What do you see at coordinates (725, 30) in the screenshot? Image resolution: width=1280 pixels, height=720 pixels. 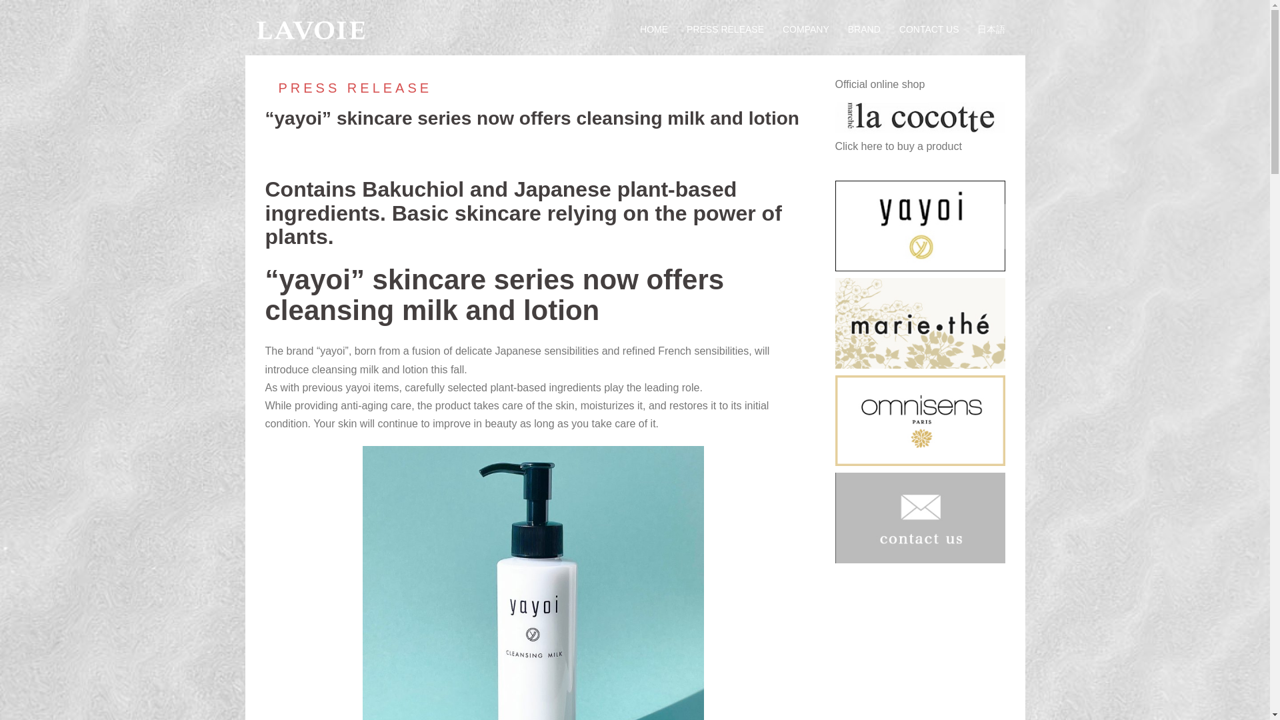 I see `PRESS RELEASE` at bounding box center [725, 30].